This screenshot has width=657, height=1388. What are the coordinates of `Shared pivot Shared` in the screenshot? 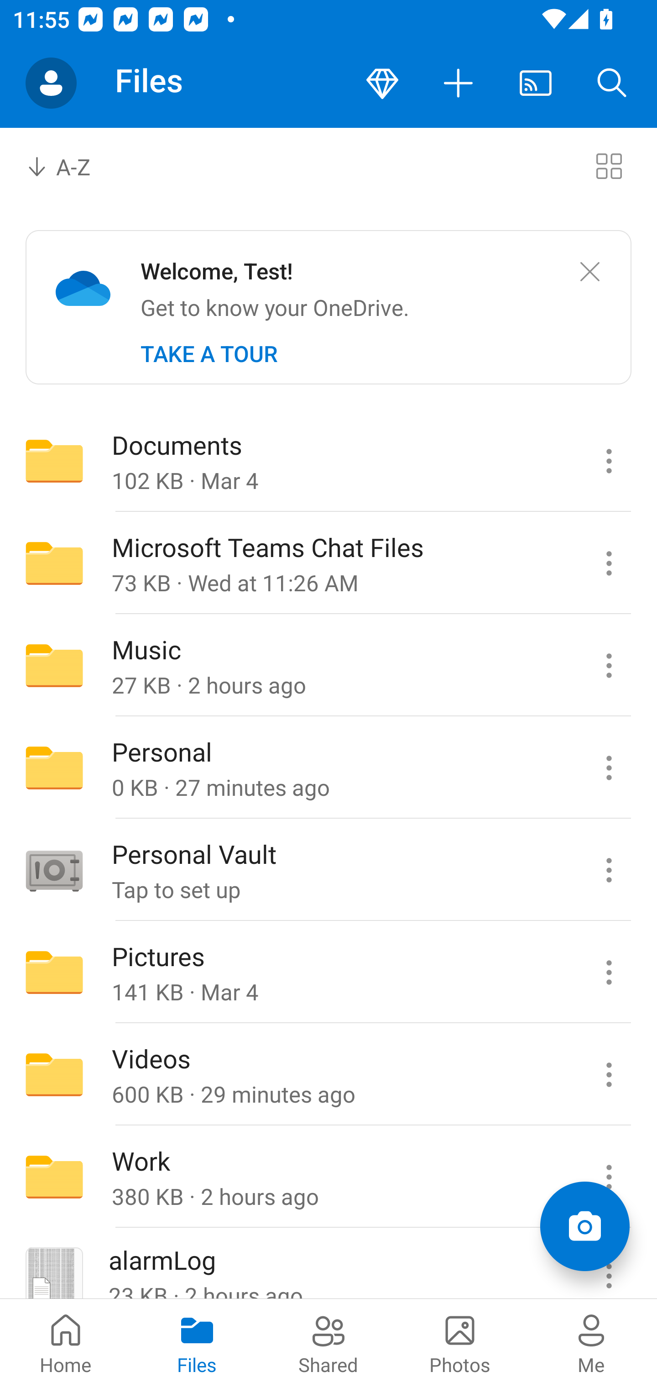 It's located at (328, 1343).